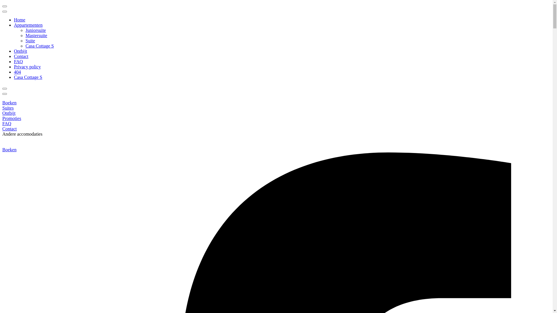 Image resolution: width=557 pixels, height=313 pixels. I want to click on Appartementen, so click(28, 25).